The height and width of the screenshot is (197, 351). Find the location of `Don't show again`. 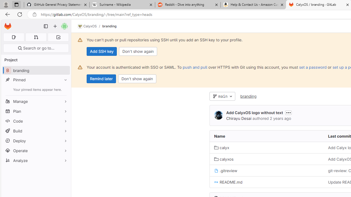

Don't show again is located at coordinates (137, 79).